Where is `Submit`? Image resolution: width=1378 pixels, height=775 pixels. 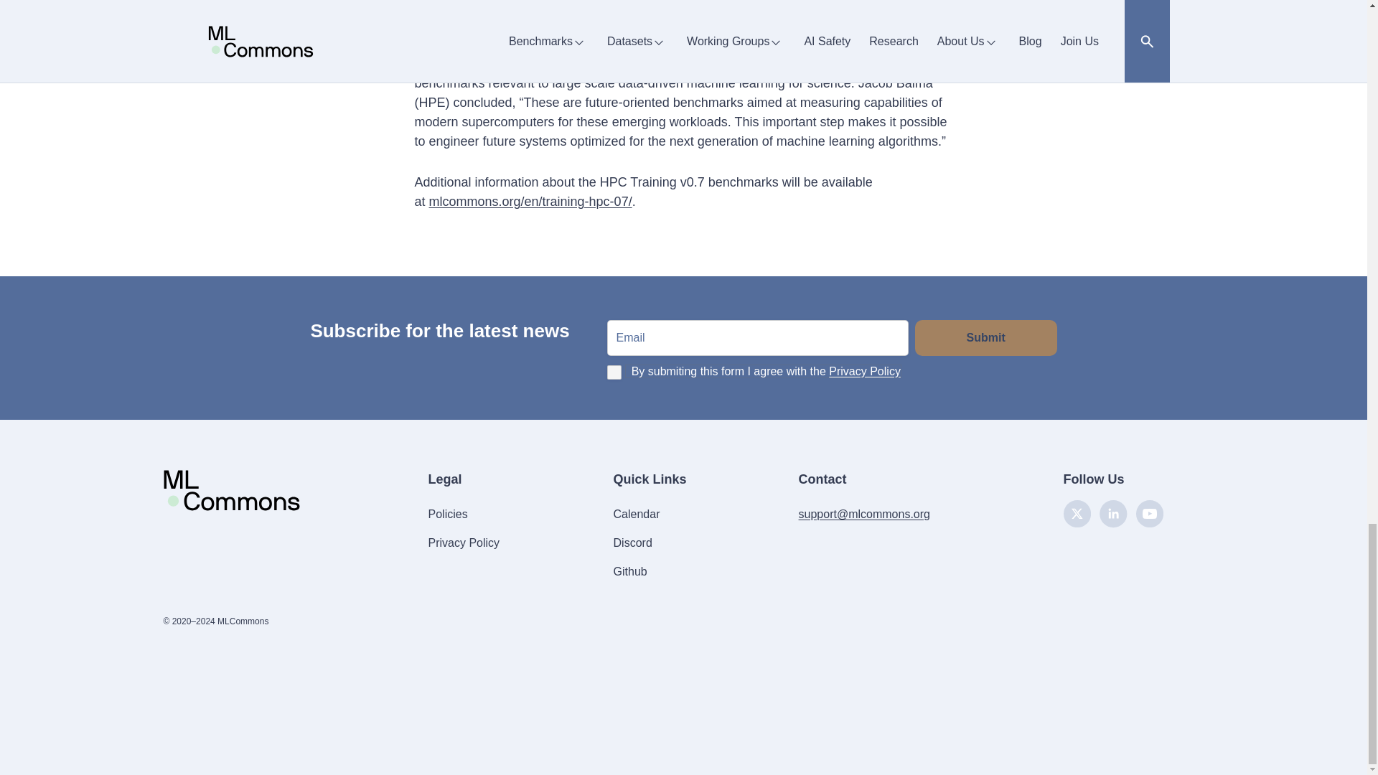 Submit is located at coordinates (985, 337).